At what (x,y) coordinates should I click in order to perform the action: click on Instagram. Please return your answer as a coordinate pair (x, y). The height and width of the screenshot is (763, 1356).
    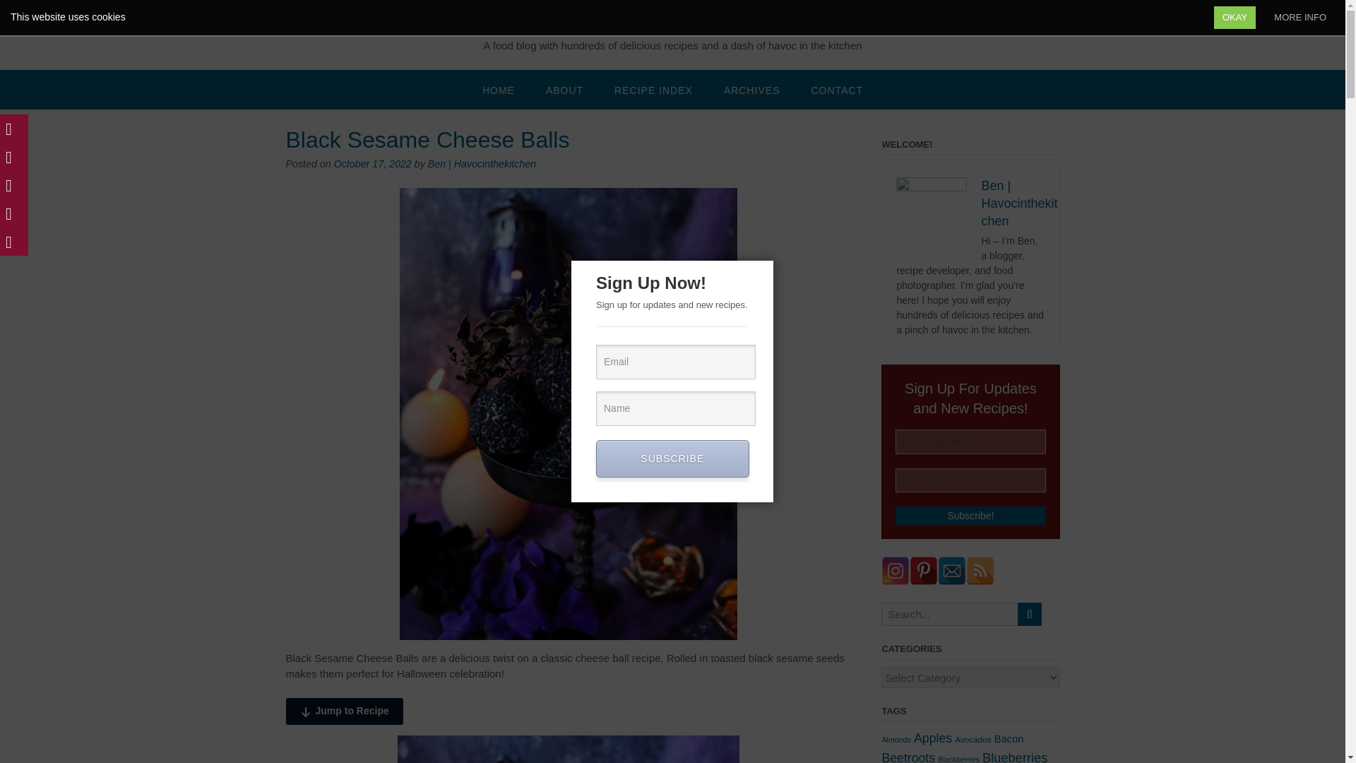
    Looking at the image, I should click on (896, 571).